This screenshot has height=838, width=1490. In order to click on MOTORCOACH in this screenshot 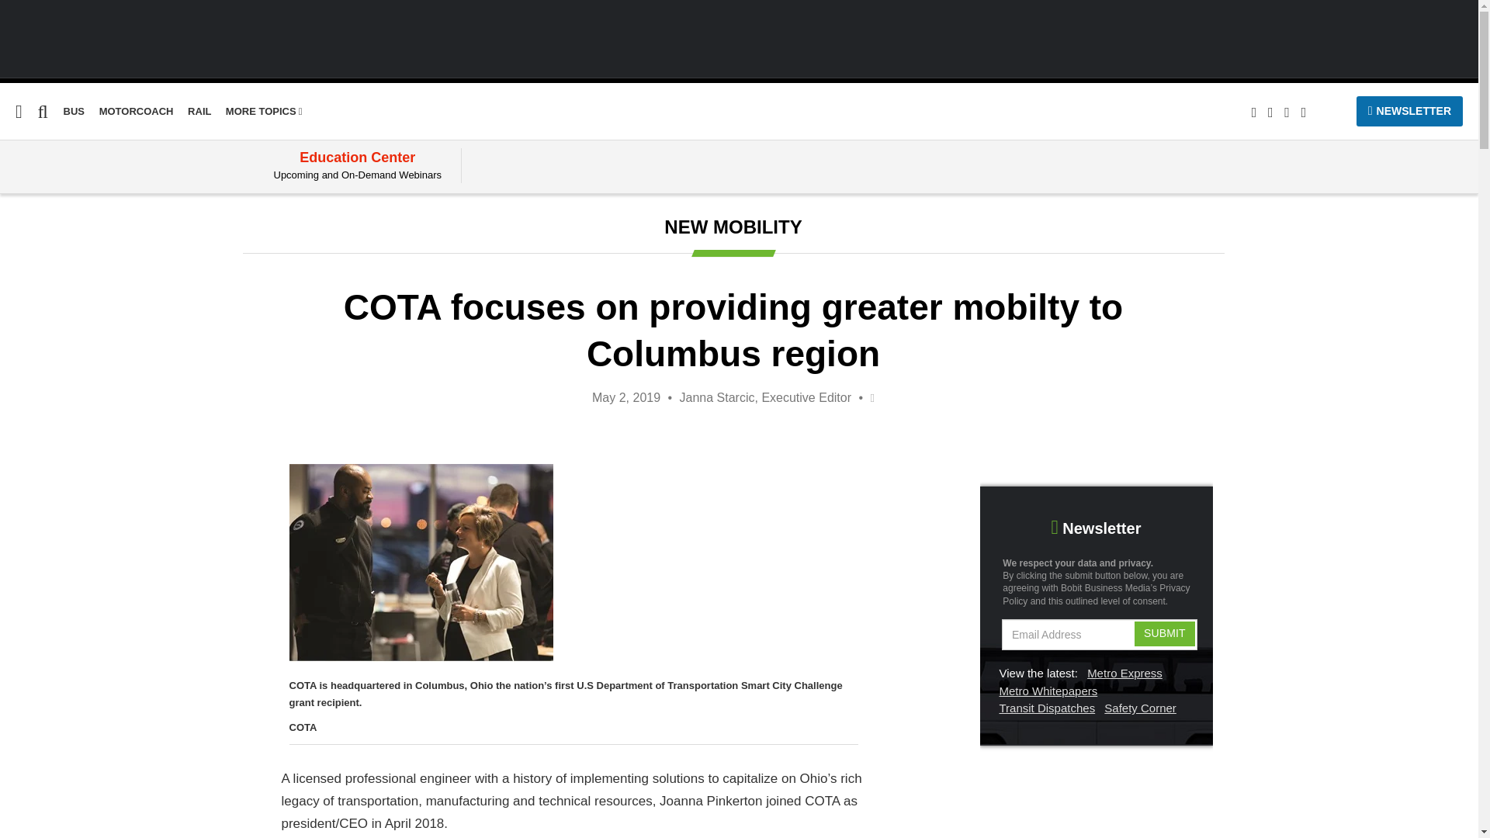, I will do `click(137, 112)`.